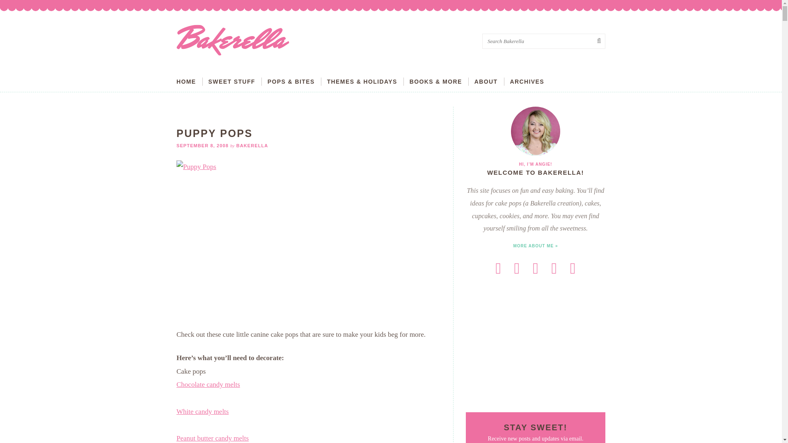 This screenshot has width=788, height=443. Describe the element at coordinates (517, 268) in the screenshot. I see `Twitter` at that location.